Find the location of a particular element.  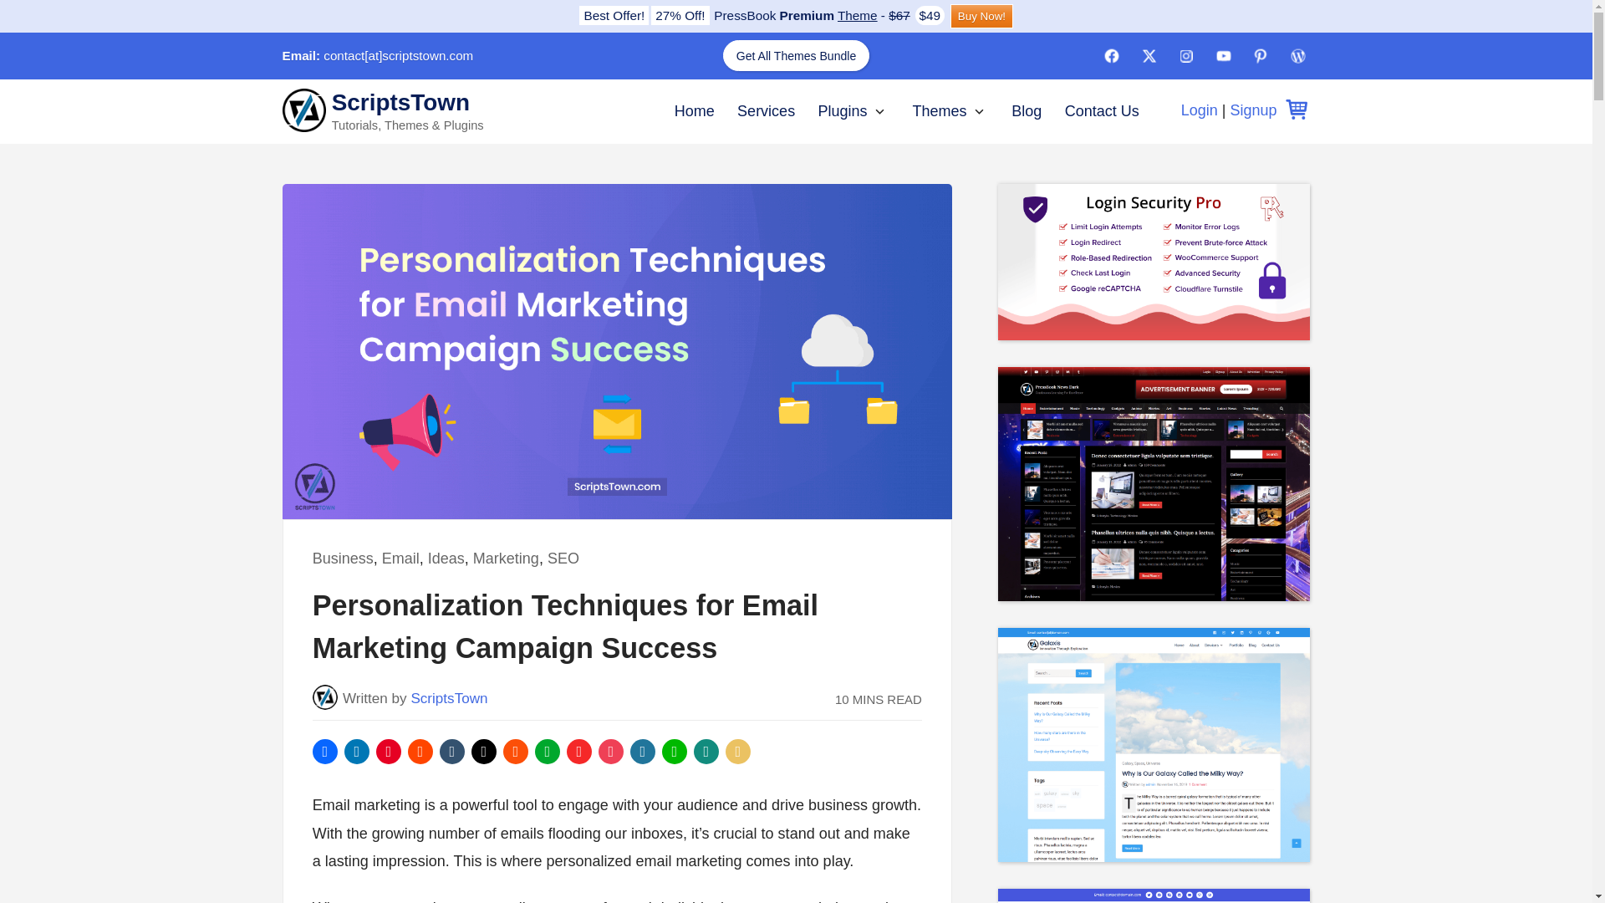

Contact Us is located at coordinates (1102, 110).